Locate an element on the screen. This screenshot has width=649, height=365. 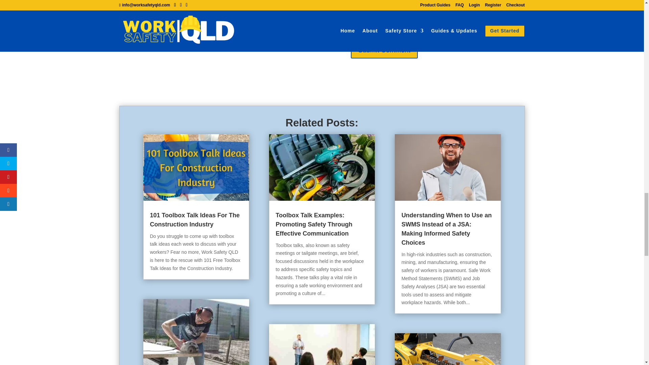
yes is located at coordinates (122, 32).